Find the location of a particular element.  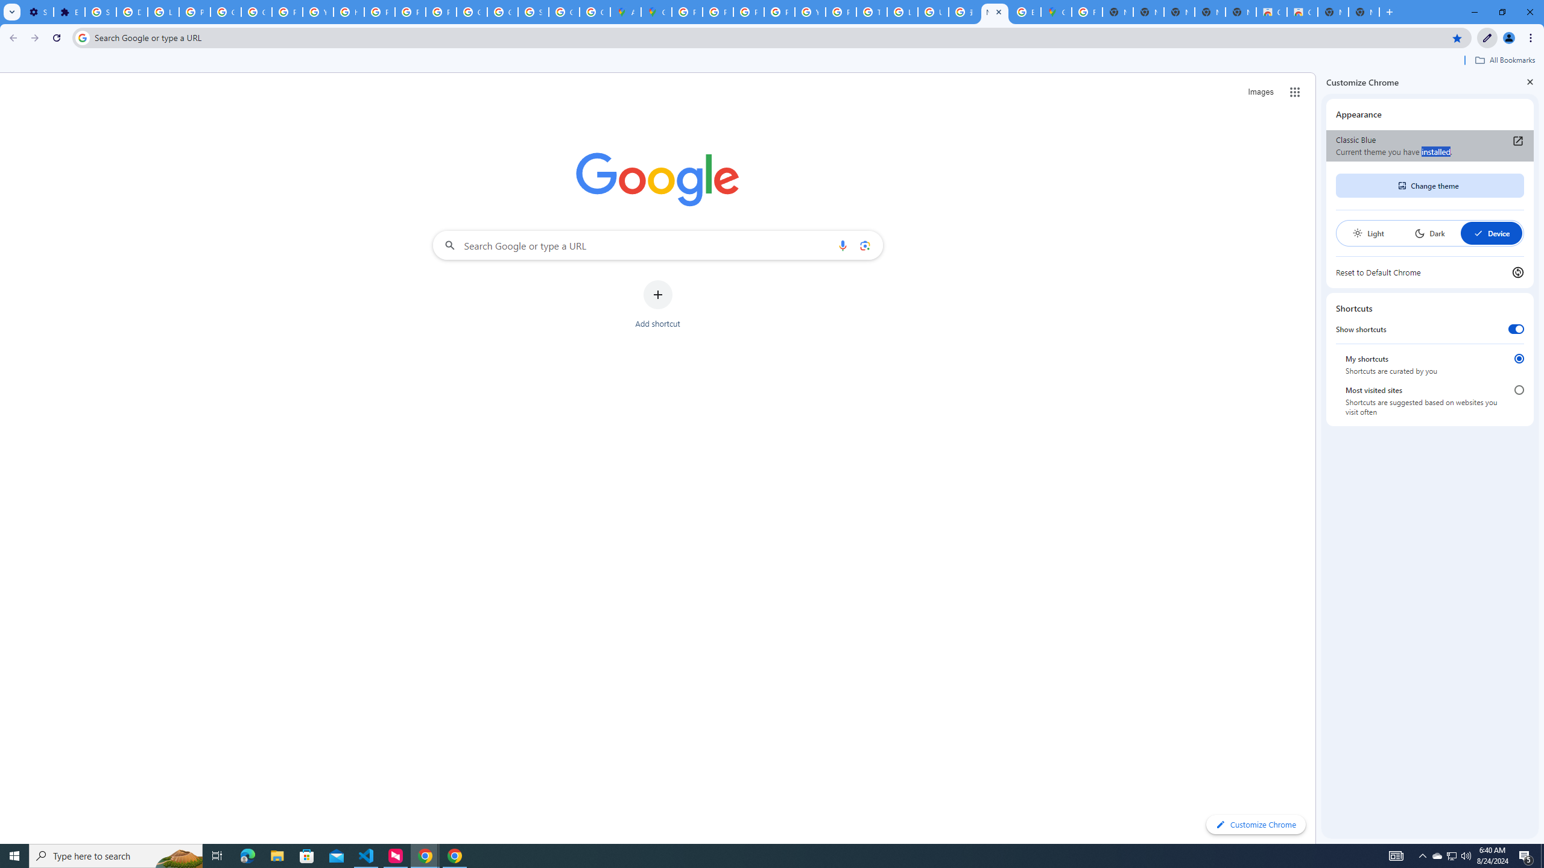

Show shortcuts is located at coordinates (1516, 329).